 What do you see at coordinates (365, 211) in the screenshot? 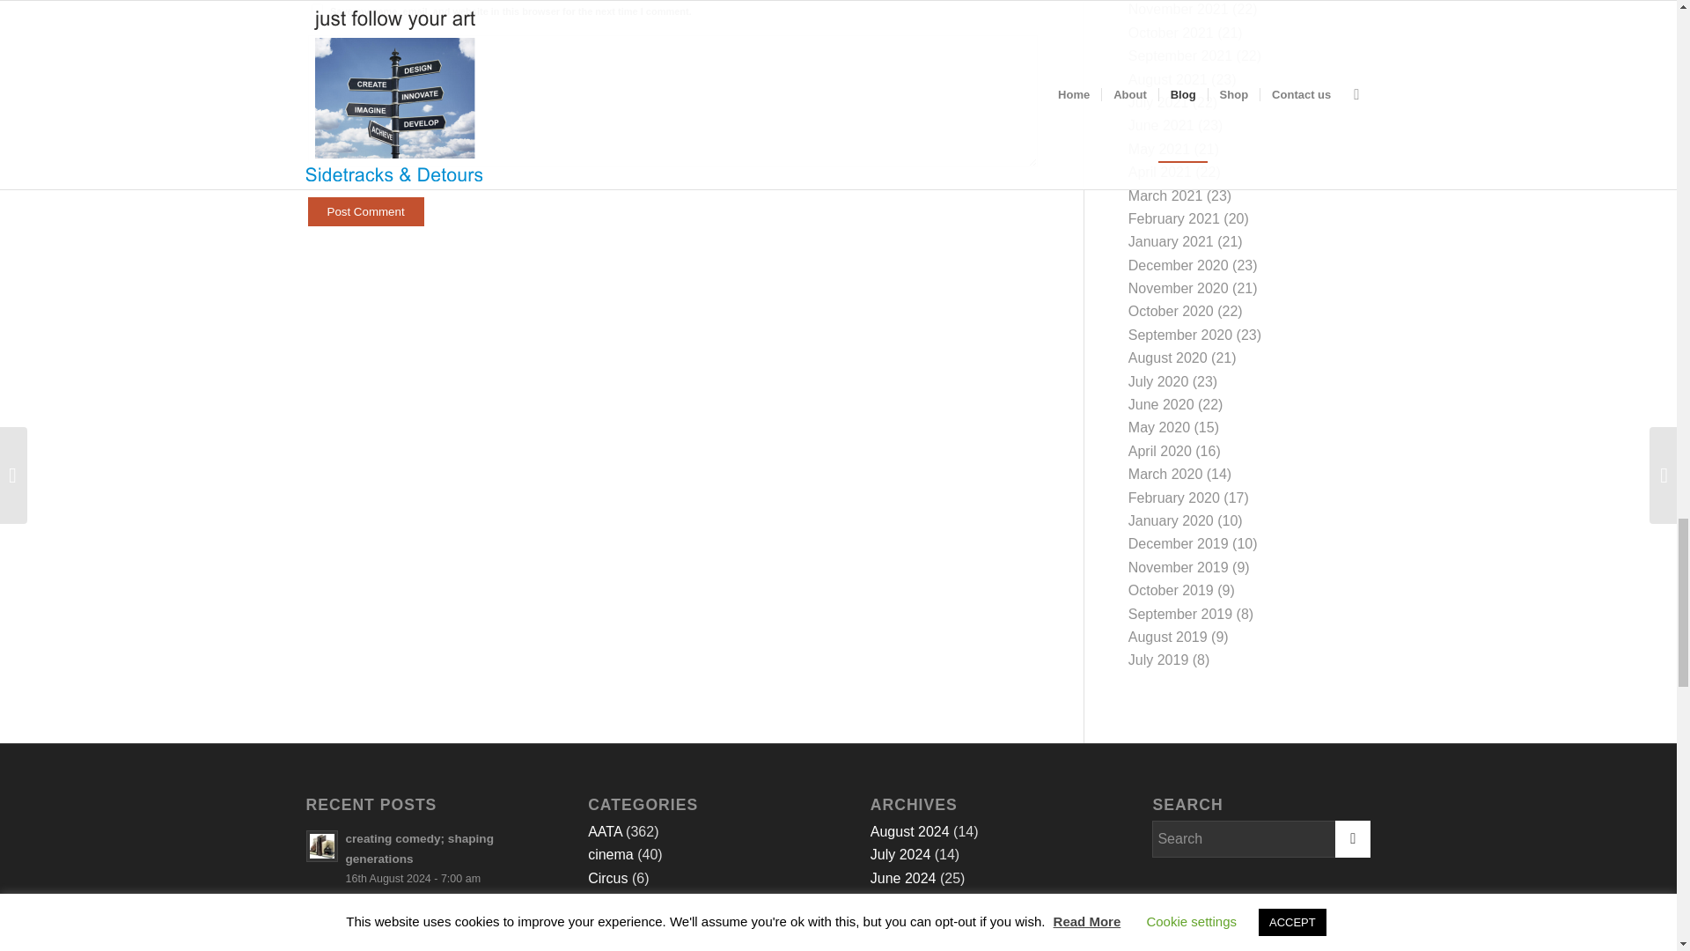
I see `Post Comment` at bounding box center [365, 211].